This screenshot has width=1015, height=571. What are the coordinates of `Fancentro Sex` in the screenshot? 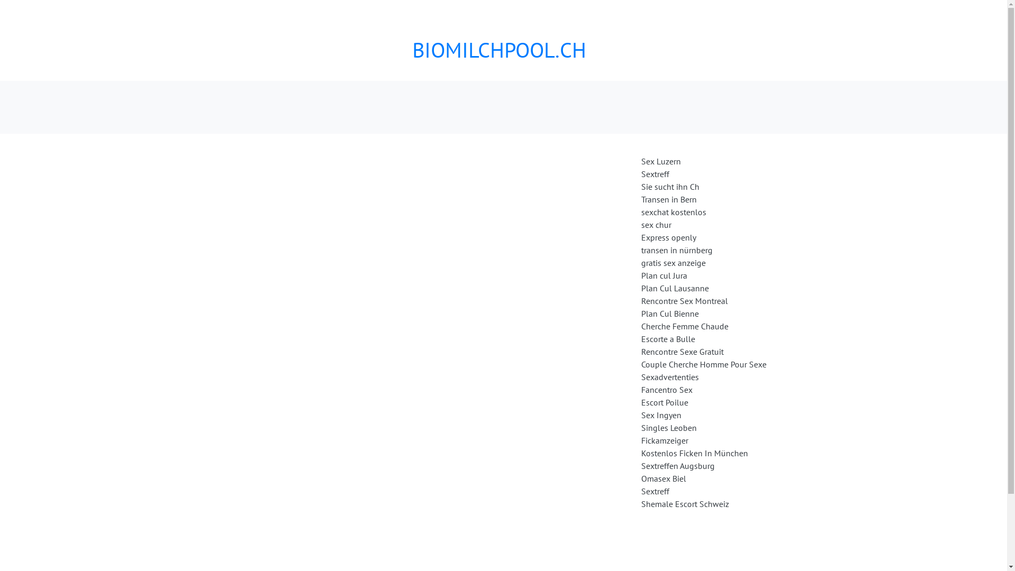 It's located at (666, 390).